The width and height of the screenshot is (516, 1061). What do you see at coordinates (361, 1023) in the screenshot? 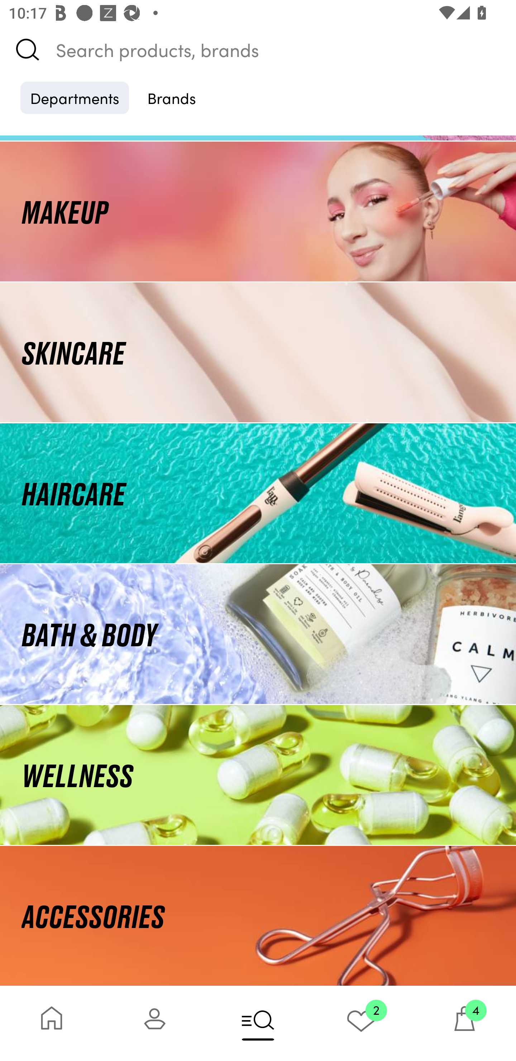
I see `2` at bounding box center [361, 1023].